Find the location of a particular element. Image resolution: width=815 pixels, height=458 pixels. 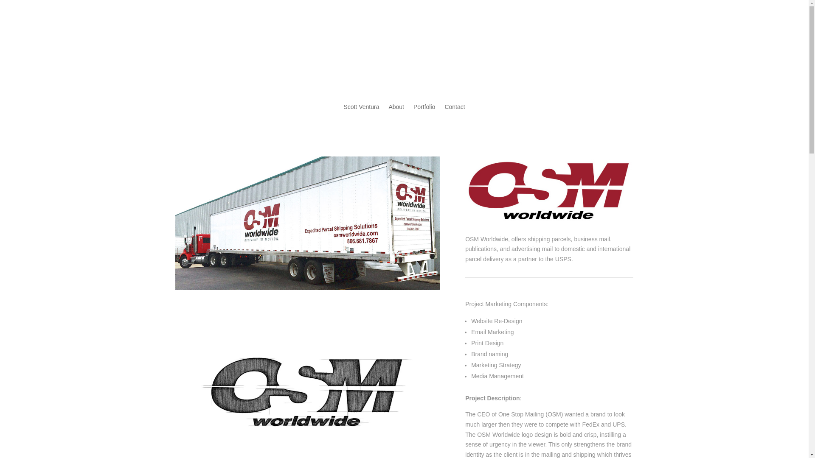

941.444.9713 is located at coordinates (525, 45).